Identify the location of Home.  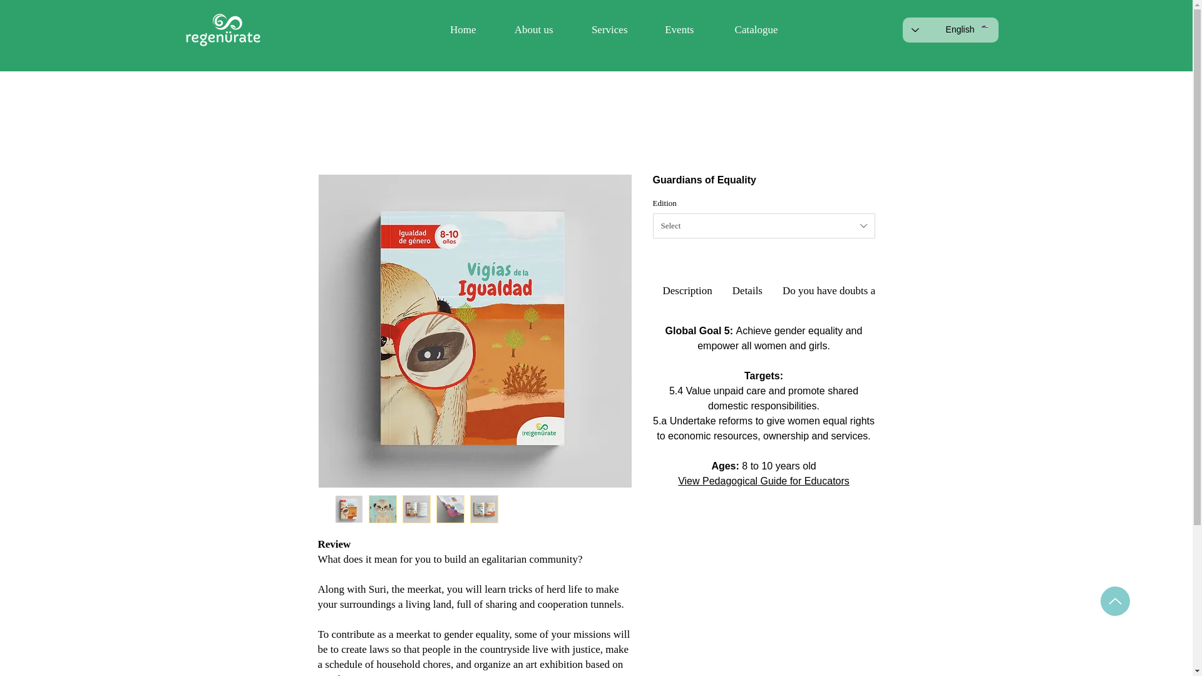
(453, 29).